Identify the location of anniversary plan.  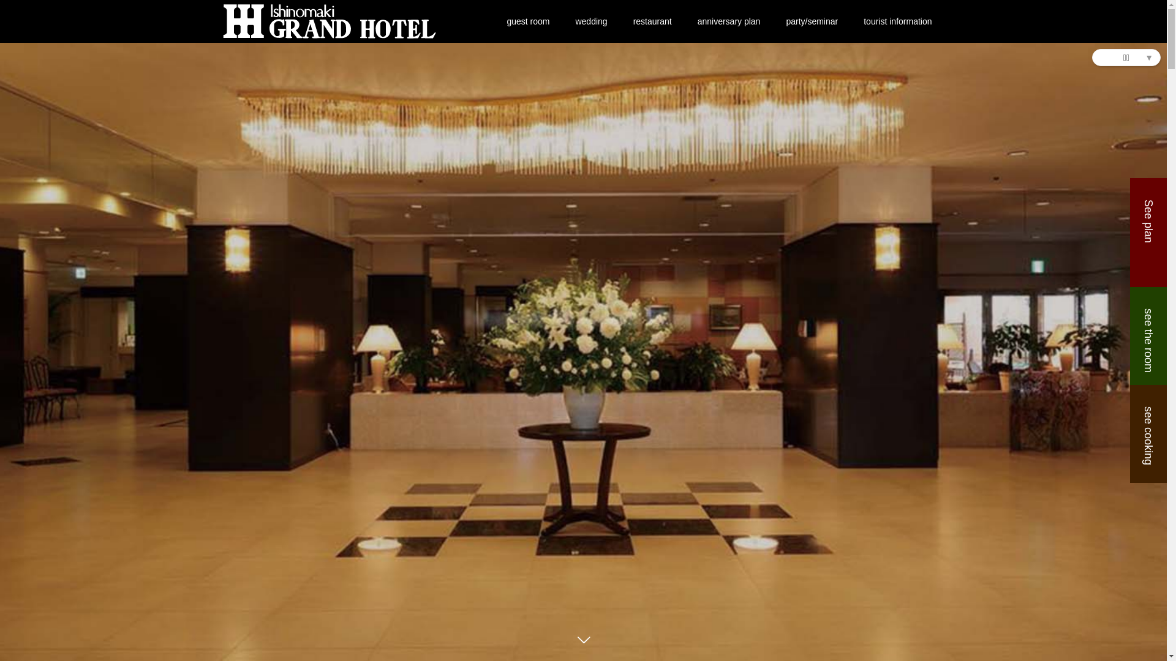
(729, 21).